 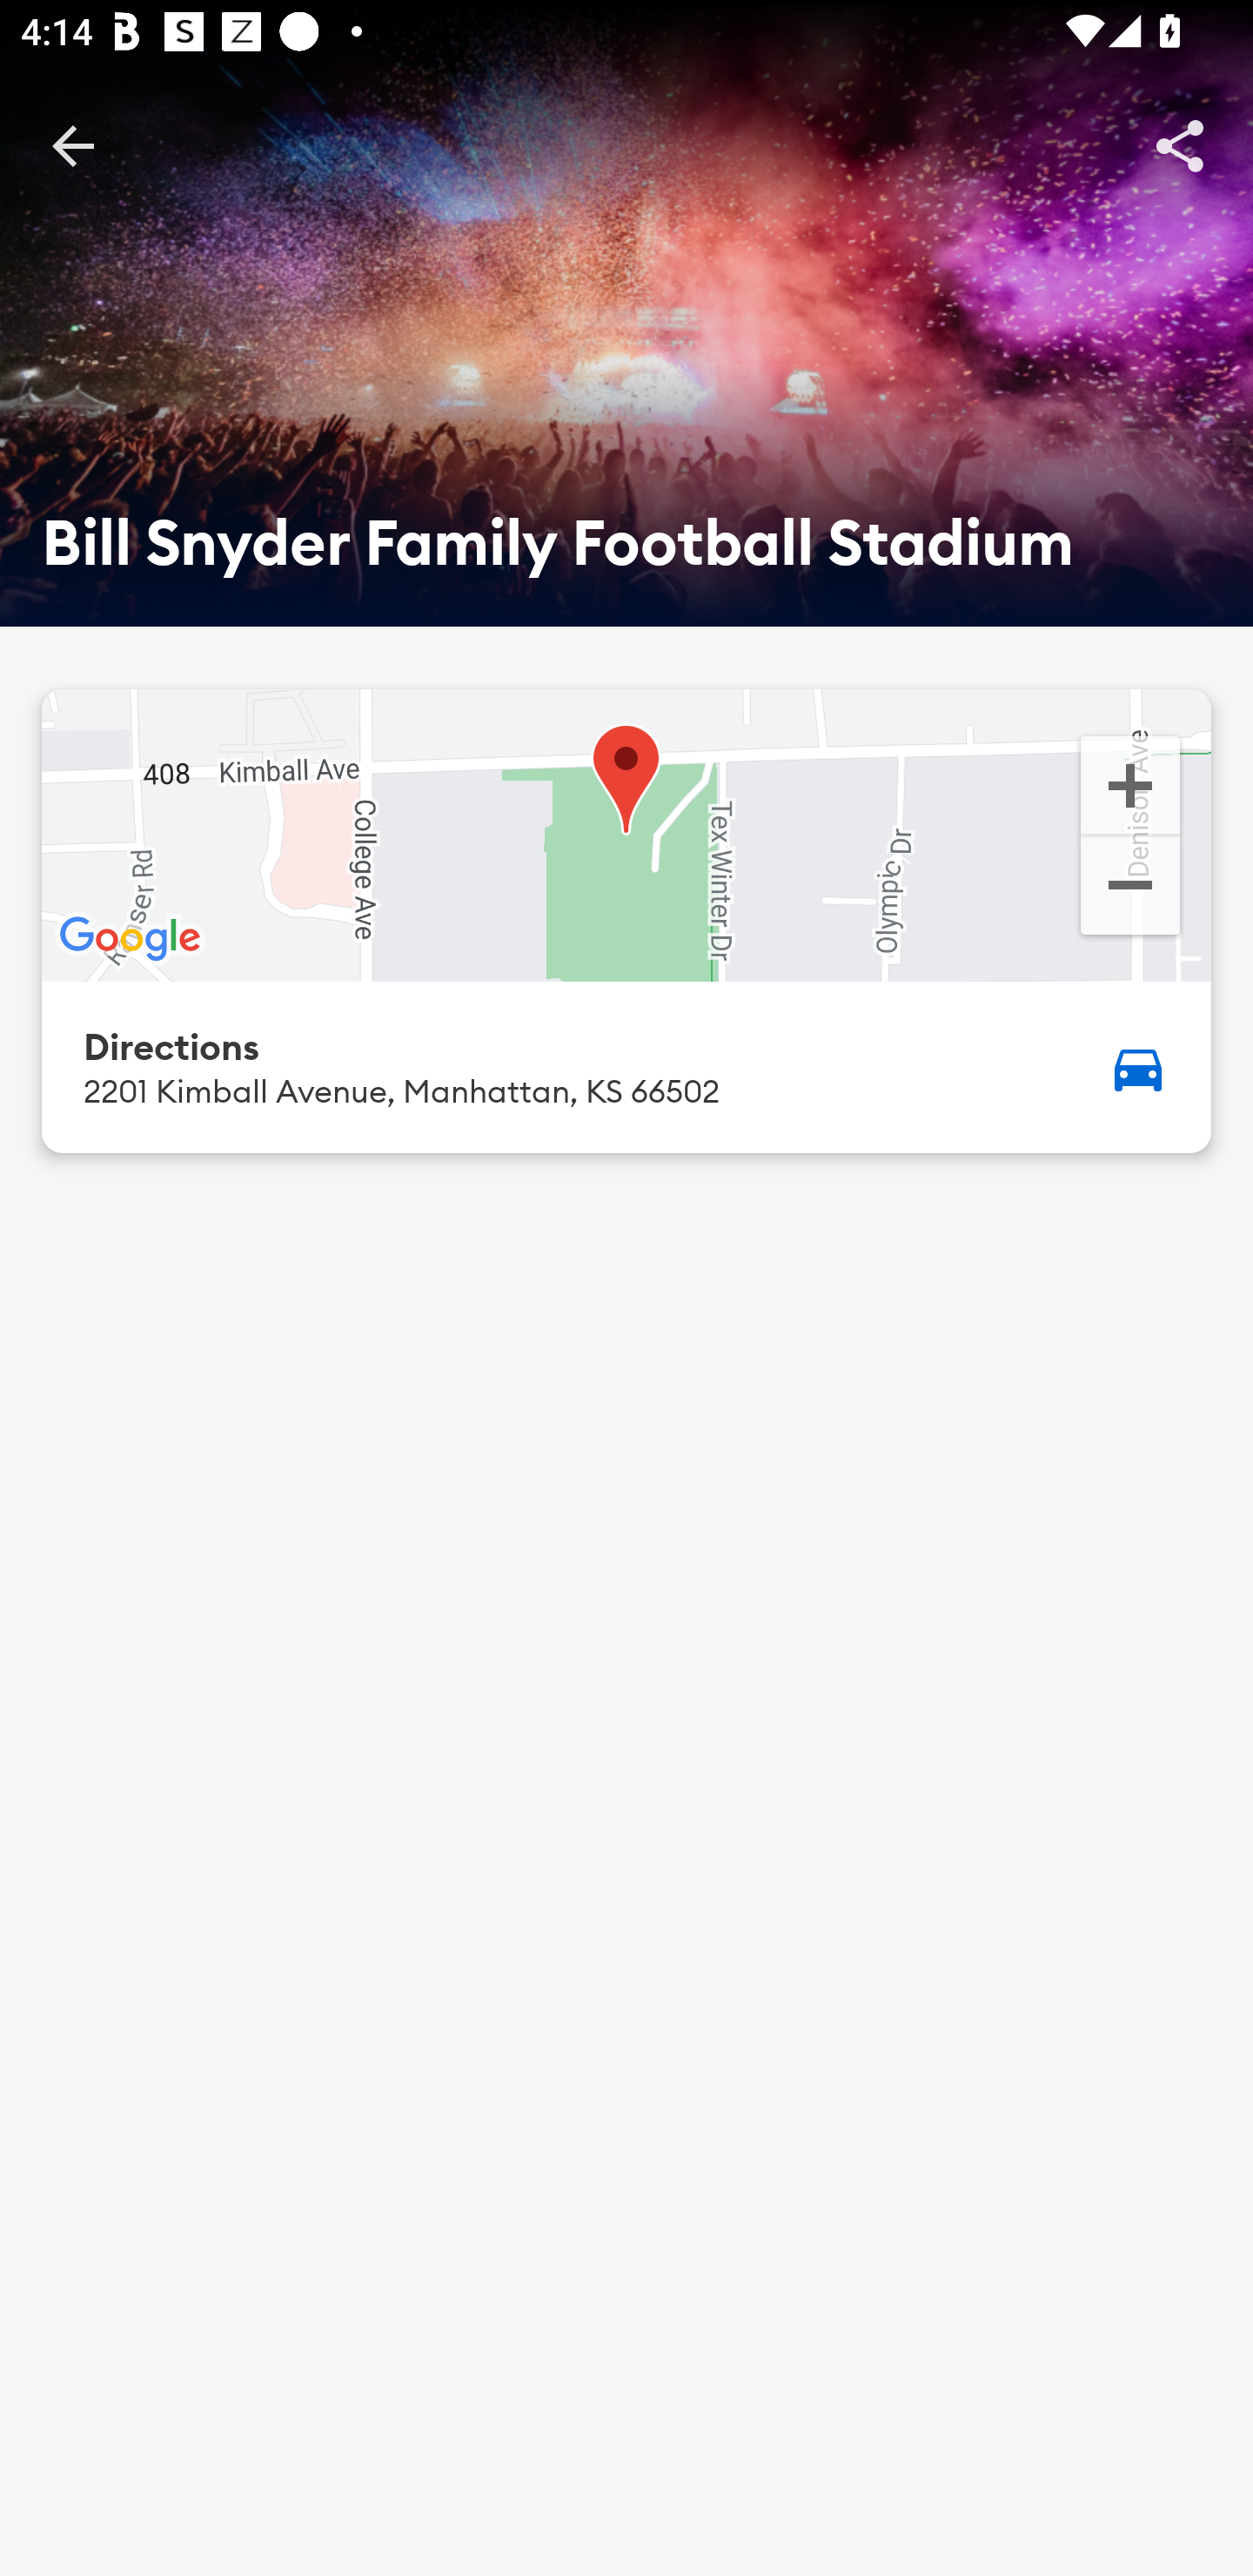 What do you see at coordinates (1129, 783) in the screenshot?
I see `Zoom in` at bounding box center [1129, 783].